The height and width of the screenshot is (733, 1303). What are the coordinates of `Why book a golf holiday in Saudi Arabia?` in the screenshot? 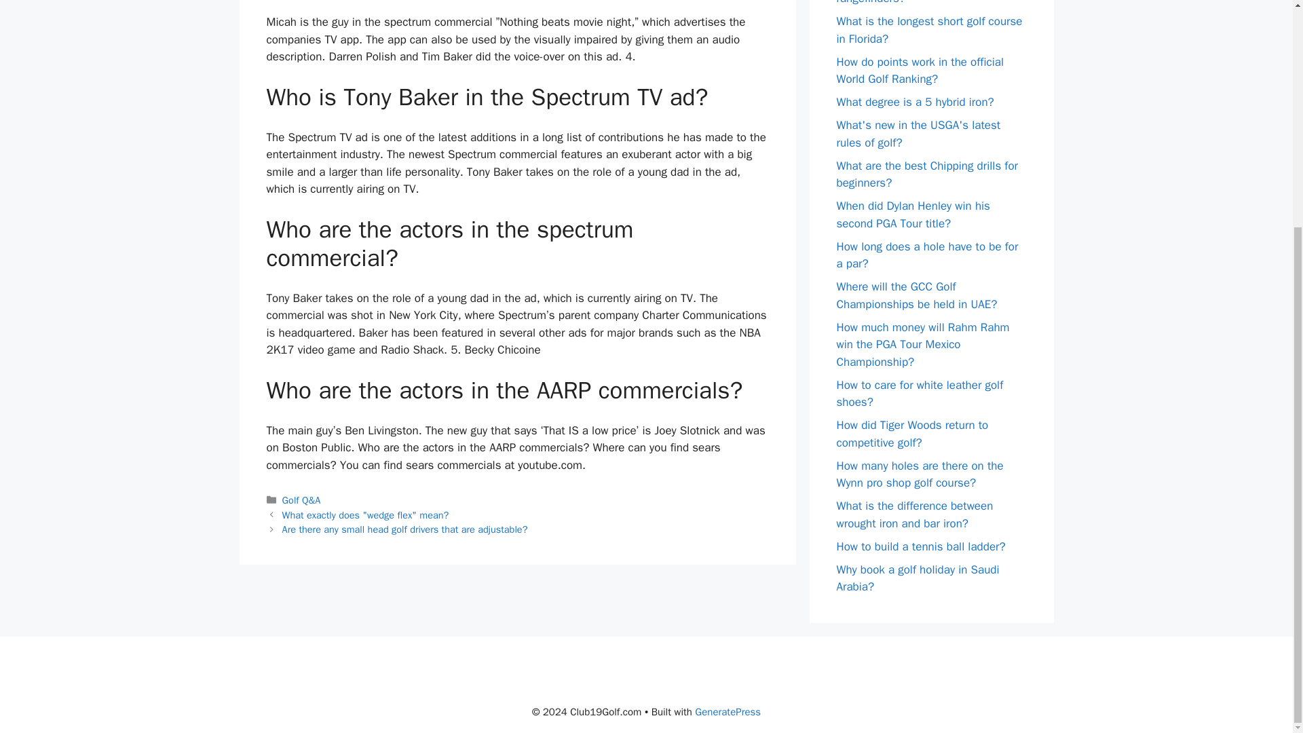 It's located at (918, 578).